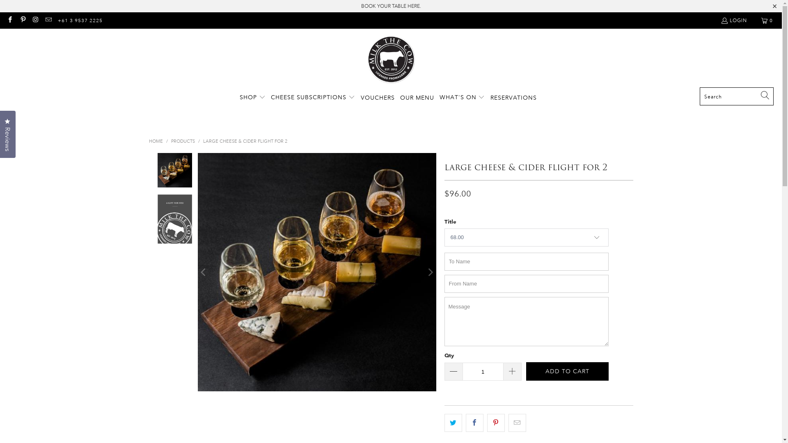  Describe the element at coordinates (417, 98) in the screenshot. I see `OUR MENU` at that location.